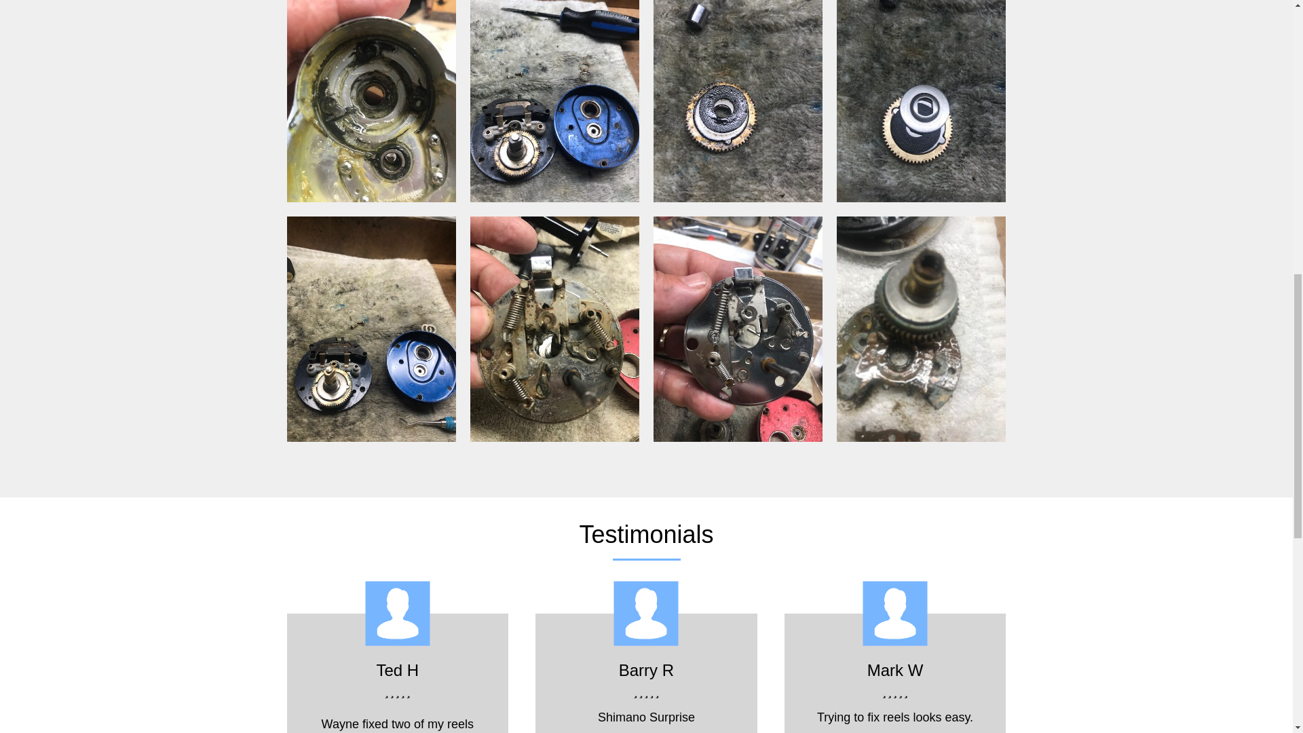  Describe the element at coordinates (397, 614) in the screenshot. I see `guest-xxl1` at that location.